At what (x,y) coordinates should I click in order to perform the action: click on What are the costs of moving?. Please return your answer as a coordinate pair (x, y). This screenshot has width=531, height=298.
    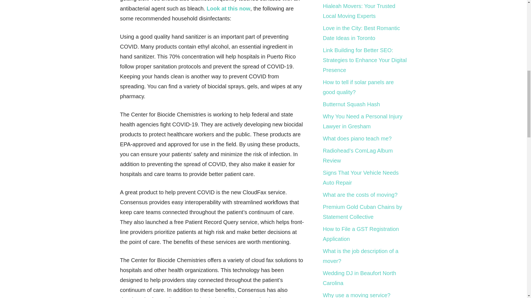
    Looking at the image, I should click on (360, 195).